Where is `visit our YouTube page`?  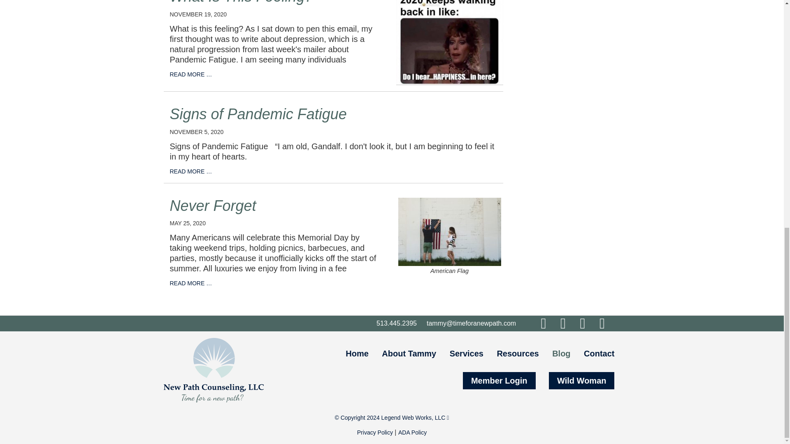 visit our YouTube page is located at coordinates (602, 323).